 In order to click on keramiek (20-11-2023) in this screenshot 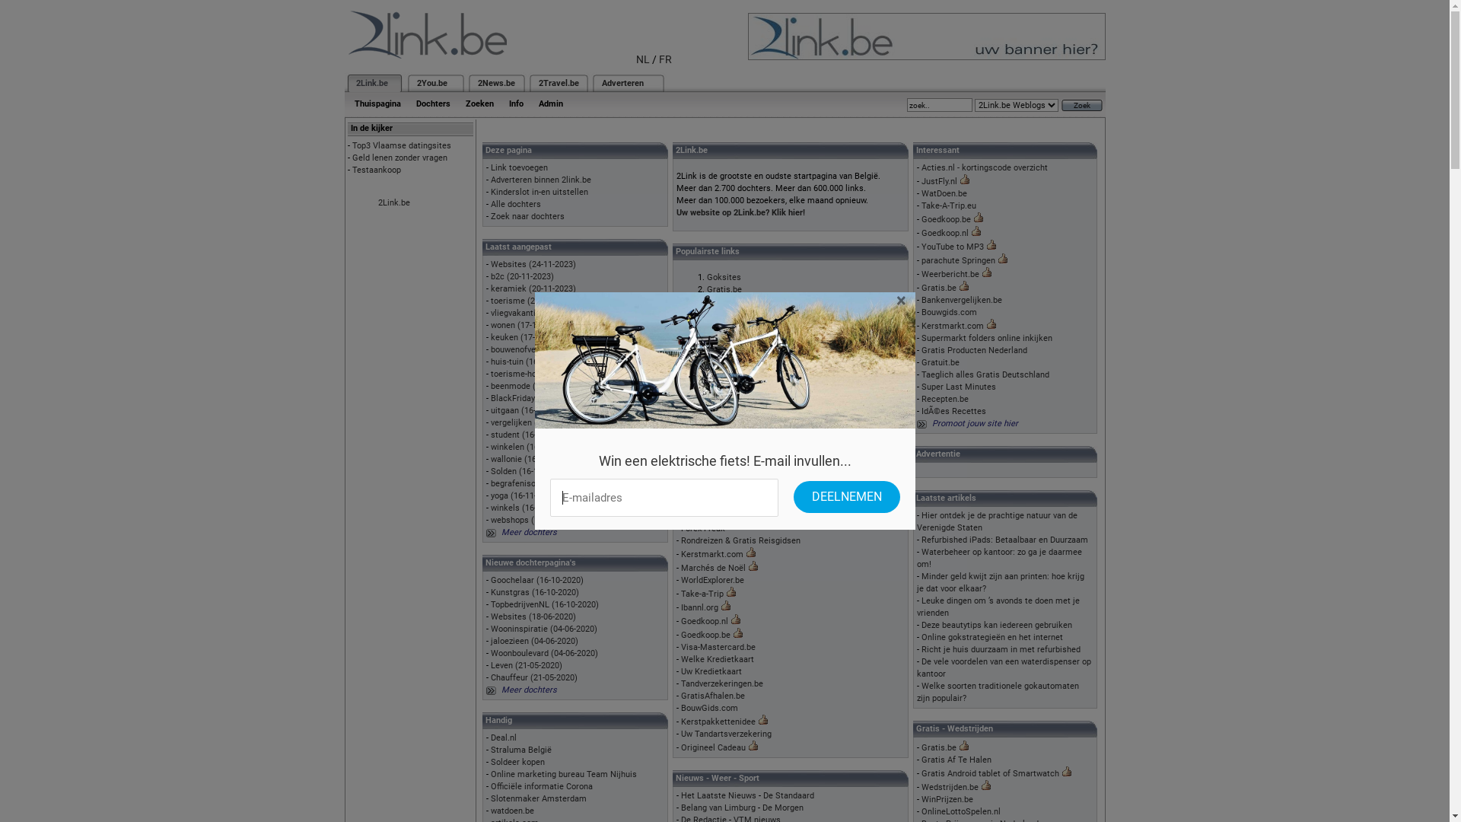, I will do `click(533, 289)`.